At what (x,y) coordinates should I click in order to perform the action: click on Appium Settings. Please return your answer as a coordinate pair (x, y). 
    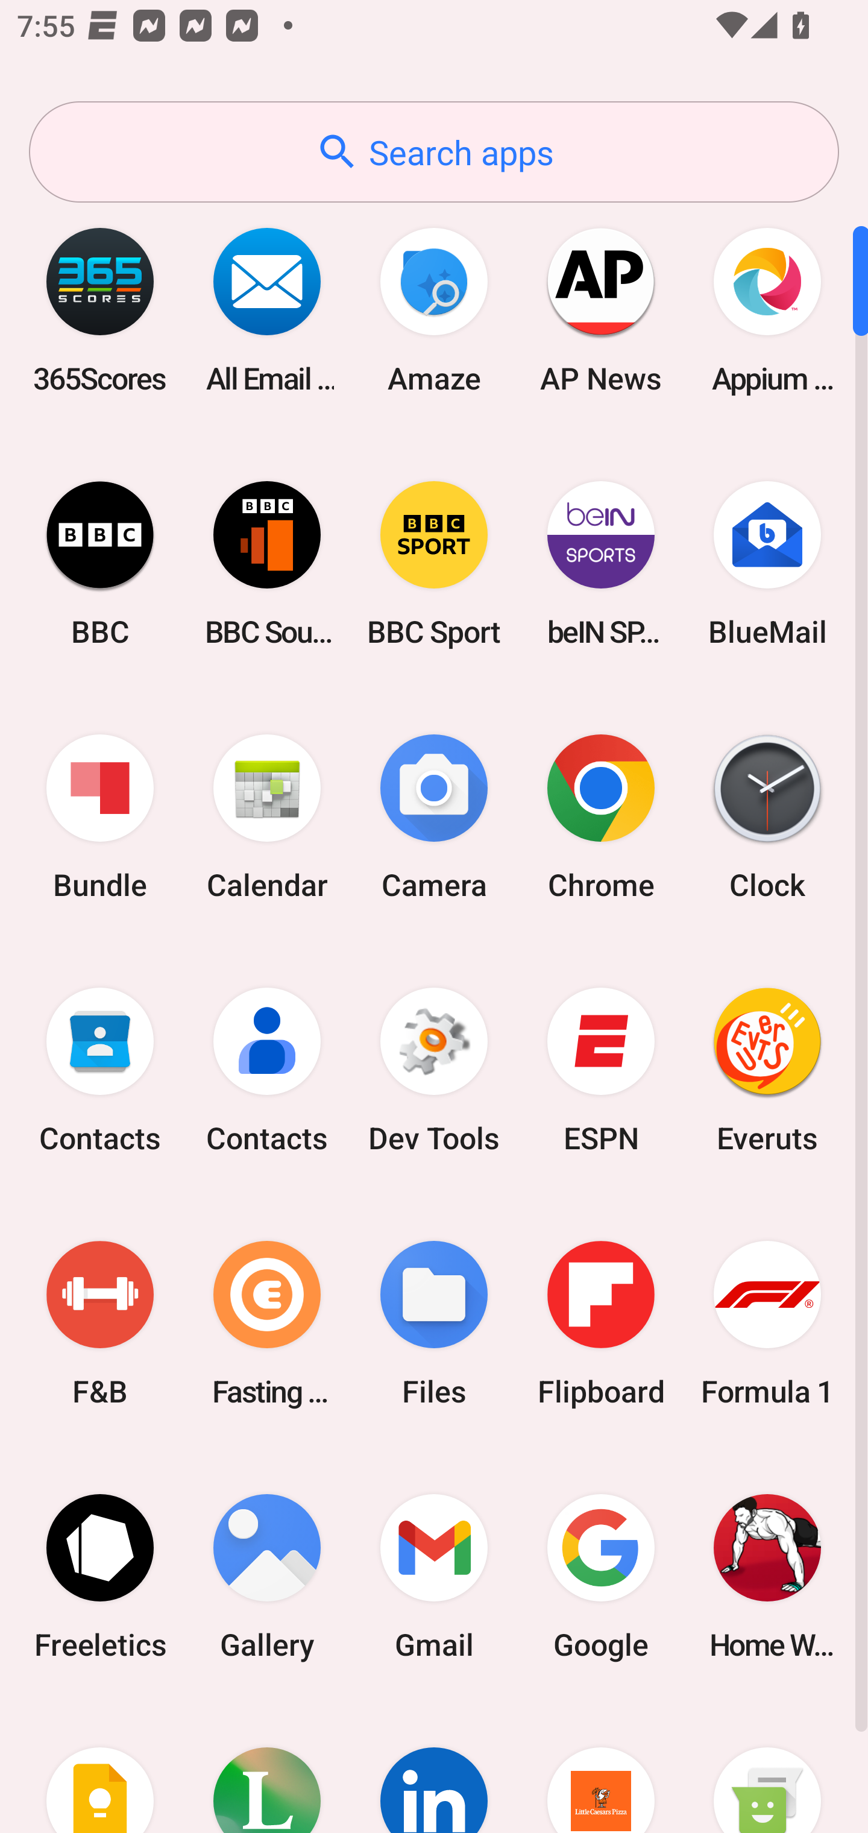
    Looking at the image, I should click on (767, 310).